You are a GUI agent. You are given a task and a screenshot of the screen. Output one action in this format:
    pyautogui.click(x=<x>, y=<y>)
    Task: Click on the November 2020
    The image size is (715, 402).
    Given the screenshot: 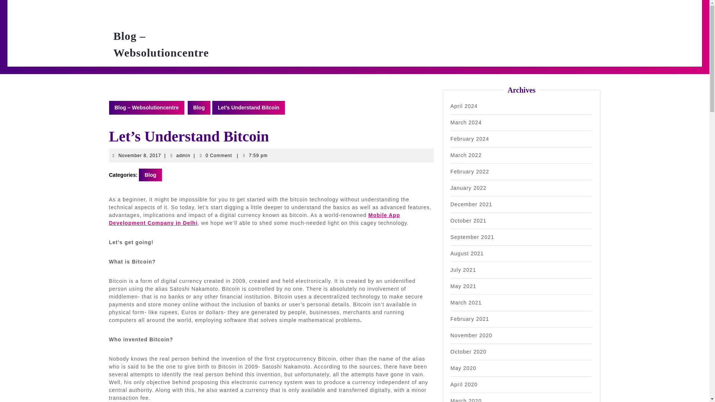 What is the action you would take?
    pyautogui.click(x=472, y=237)
    